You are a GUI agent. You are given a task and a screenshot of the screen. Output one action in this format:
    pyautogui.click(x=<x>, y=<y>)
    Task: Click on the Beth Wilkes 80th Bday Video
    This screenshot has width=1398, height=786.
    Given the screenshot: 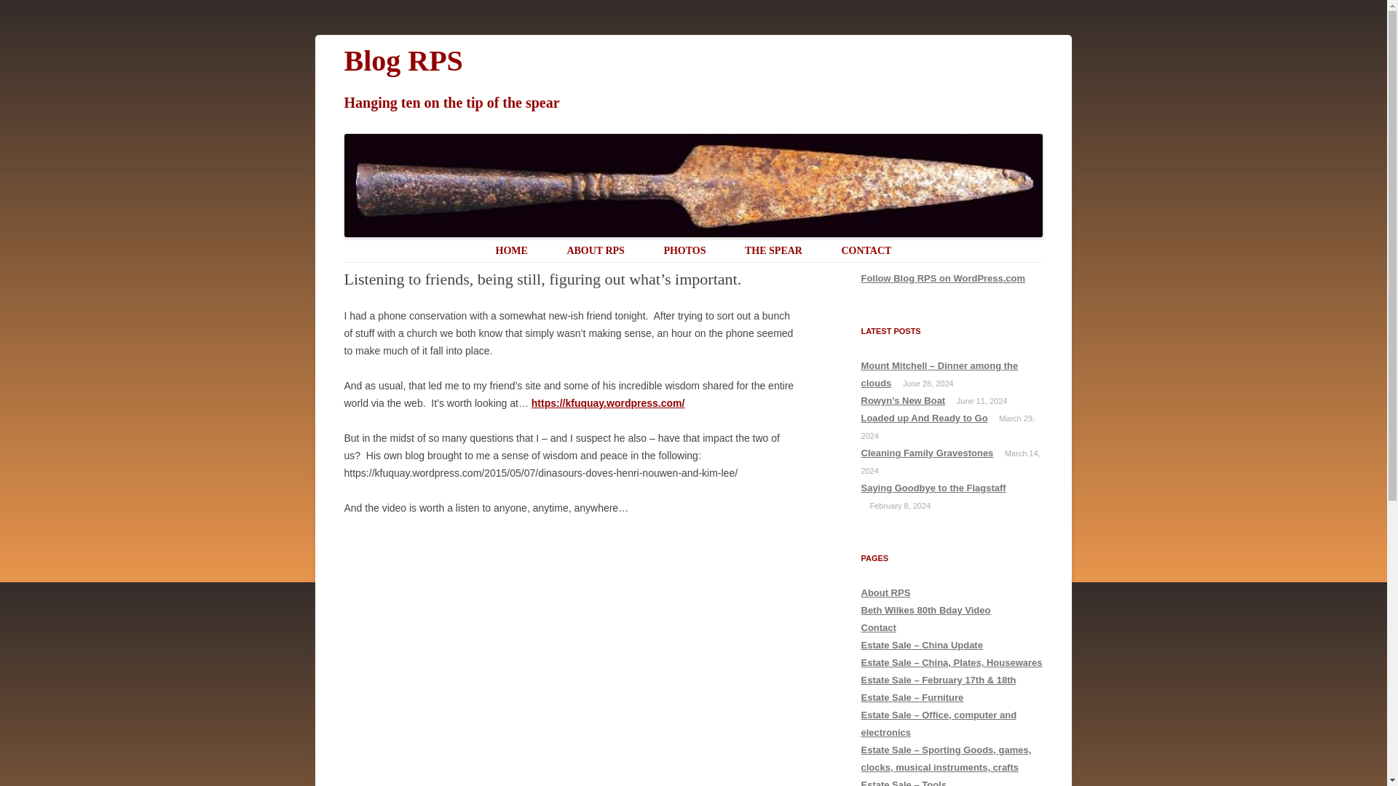 What is the action you would take?
    pyautogui.click(x=925, y=610)
    